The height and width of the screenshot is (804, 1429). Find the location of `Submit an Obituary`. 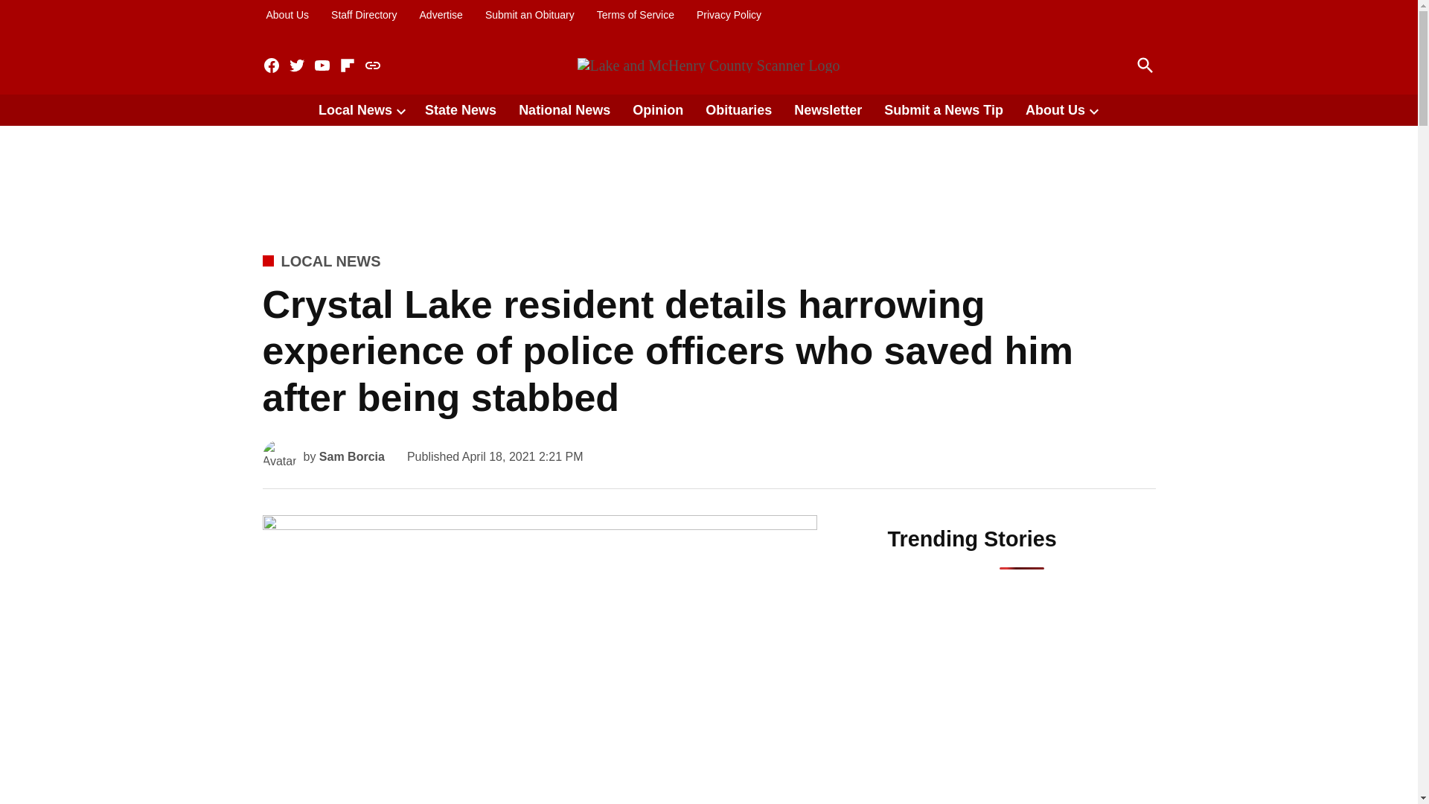

Submit an Obituary is located at coordinates (530, 15).